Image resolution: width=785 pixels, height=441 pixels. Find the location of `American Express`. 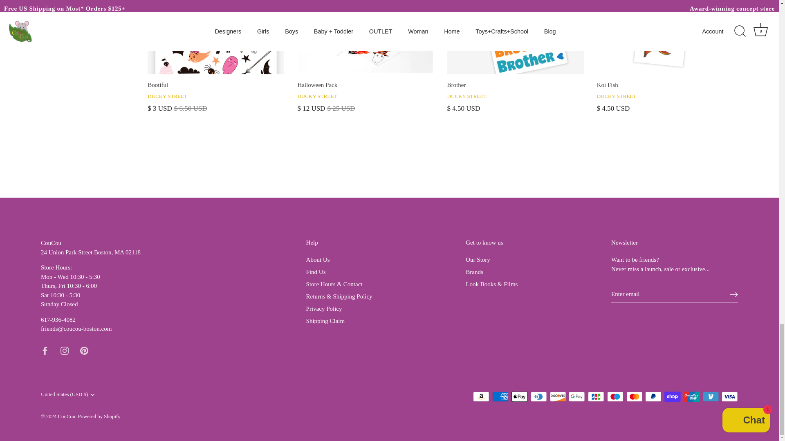

American Express is located at coordinates (500, 396).